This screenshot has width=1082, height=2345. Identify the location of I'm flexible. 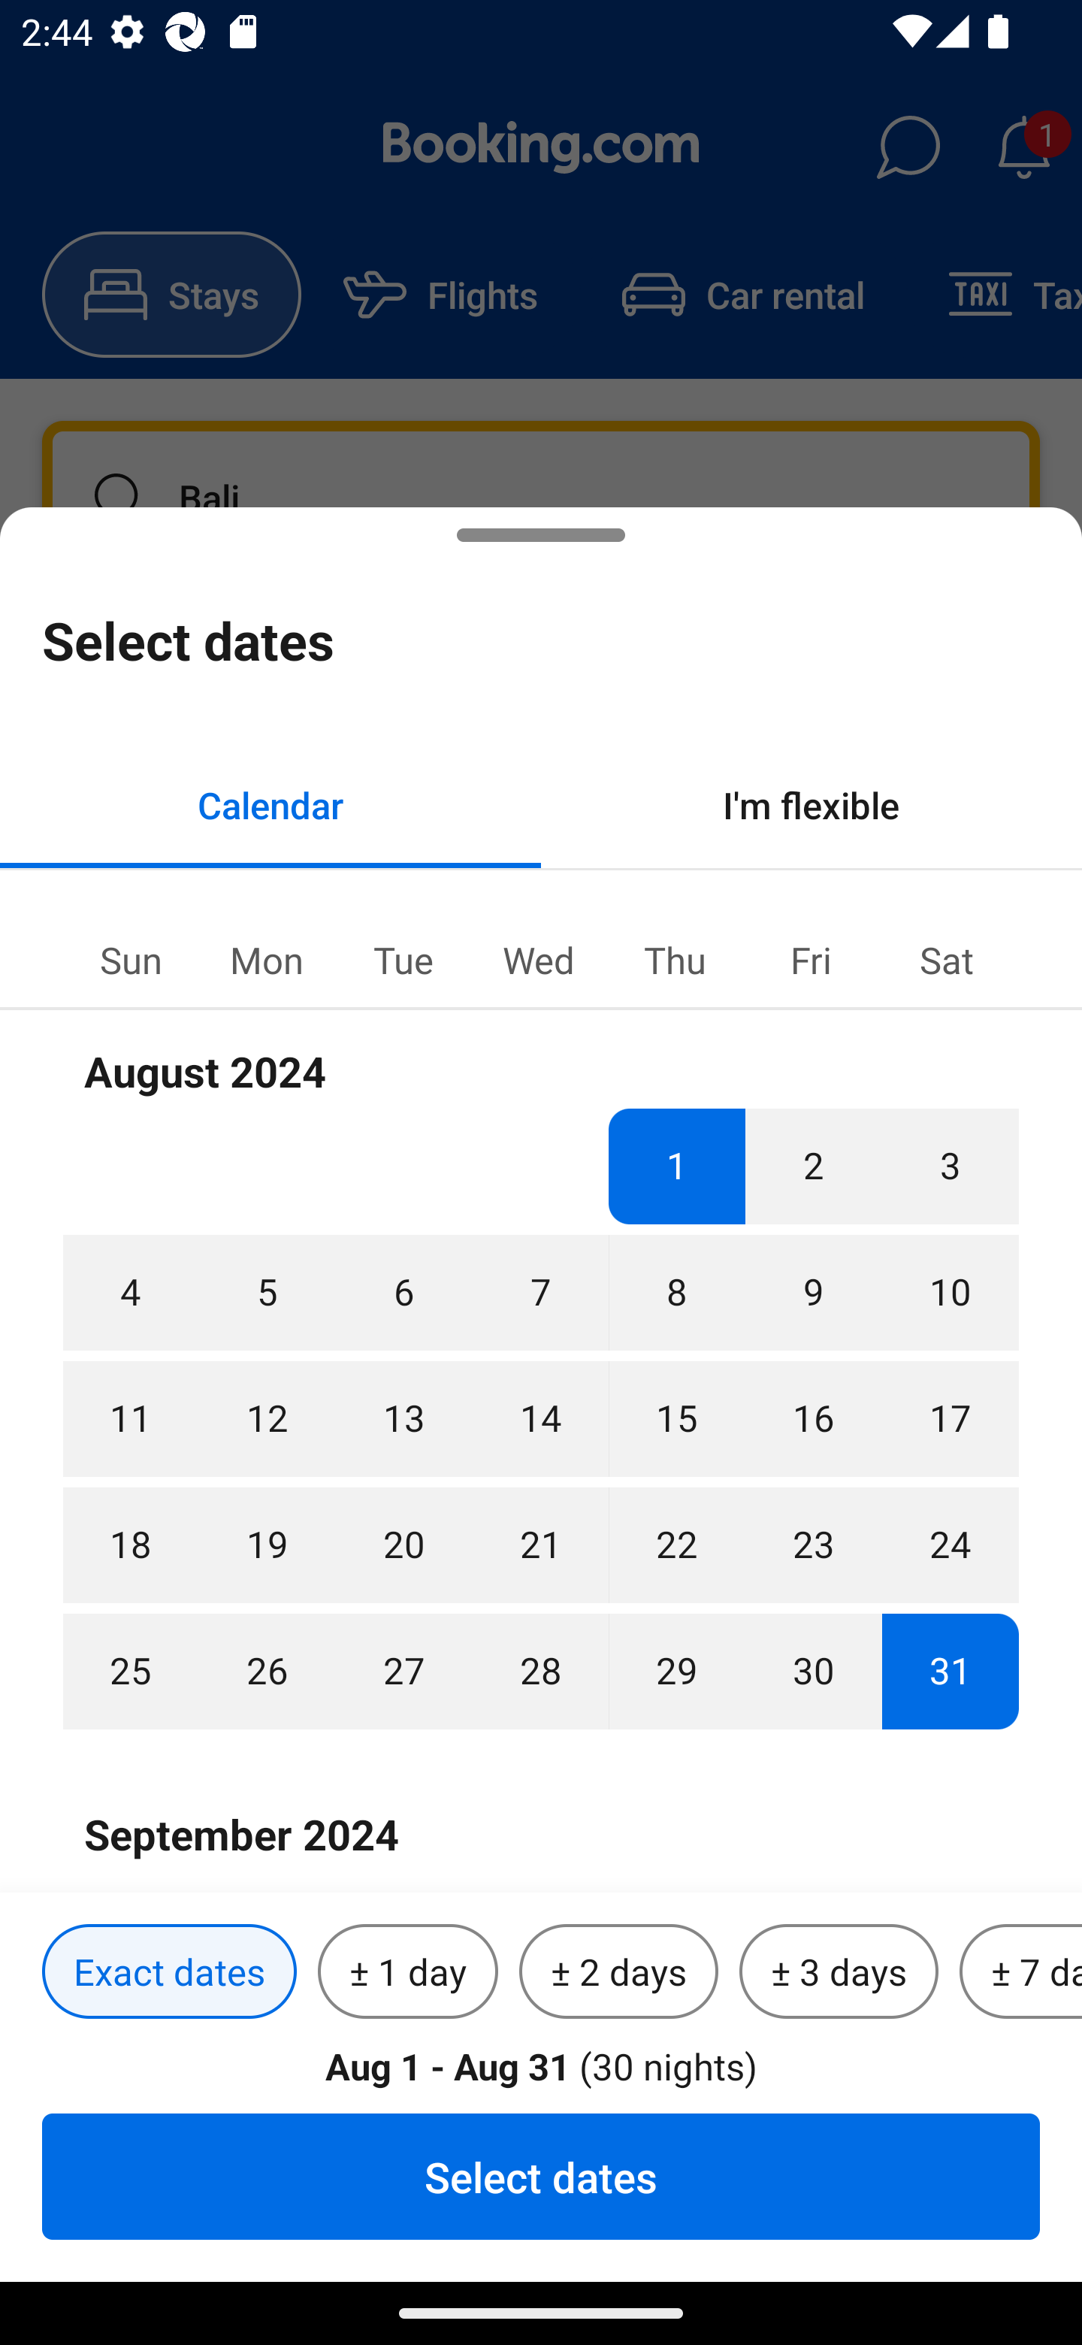
(811, 804).